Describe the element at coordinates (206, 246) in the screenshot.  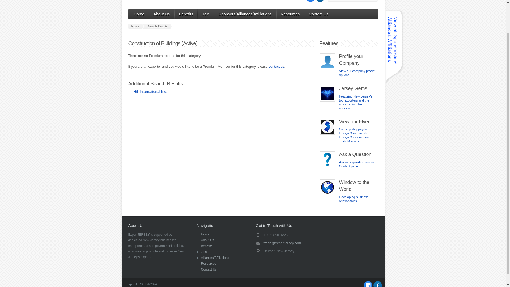
I see `Benefits` at that location.